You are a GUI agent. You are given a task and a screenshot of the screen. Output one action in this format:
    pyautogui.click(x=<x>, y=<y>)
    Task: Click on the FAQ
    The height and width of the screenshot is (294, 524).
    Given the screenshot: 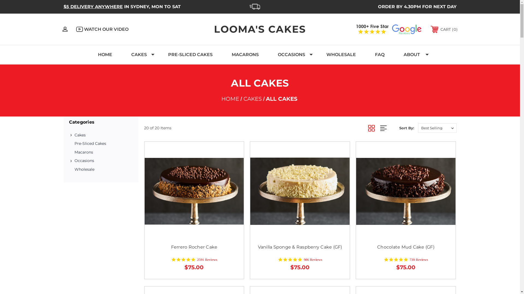 What is the action you would take?
    pyautogui.click(x=379, y=55)
    